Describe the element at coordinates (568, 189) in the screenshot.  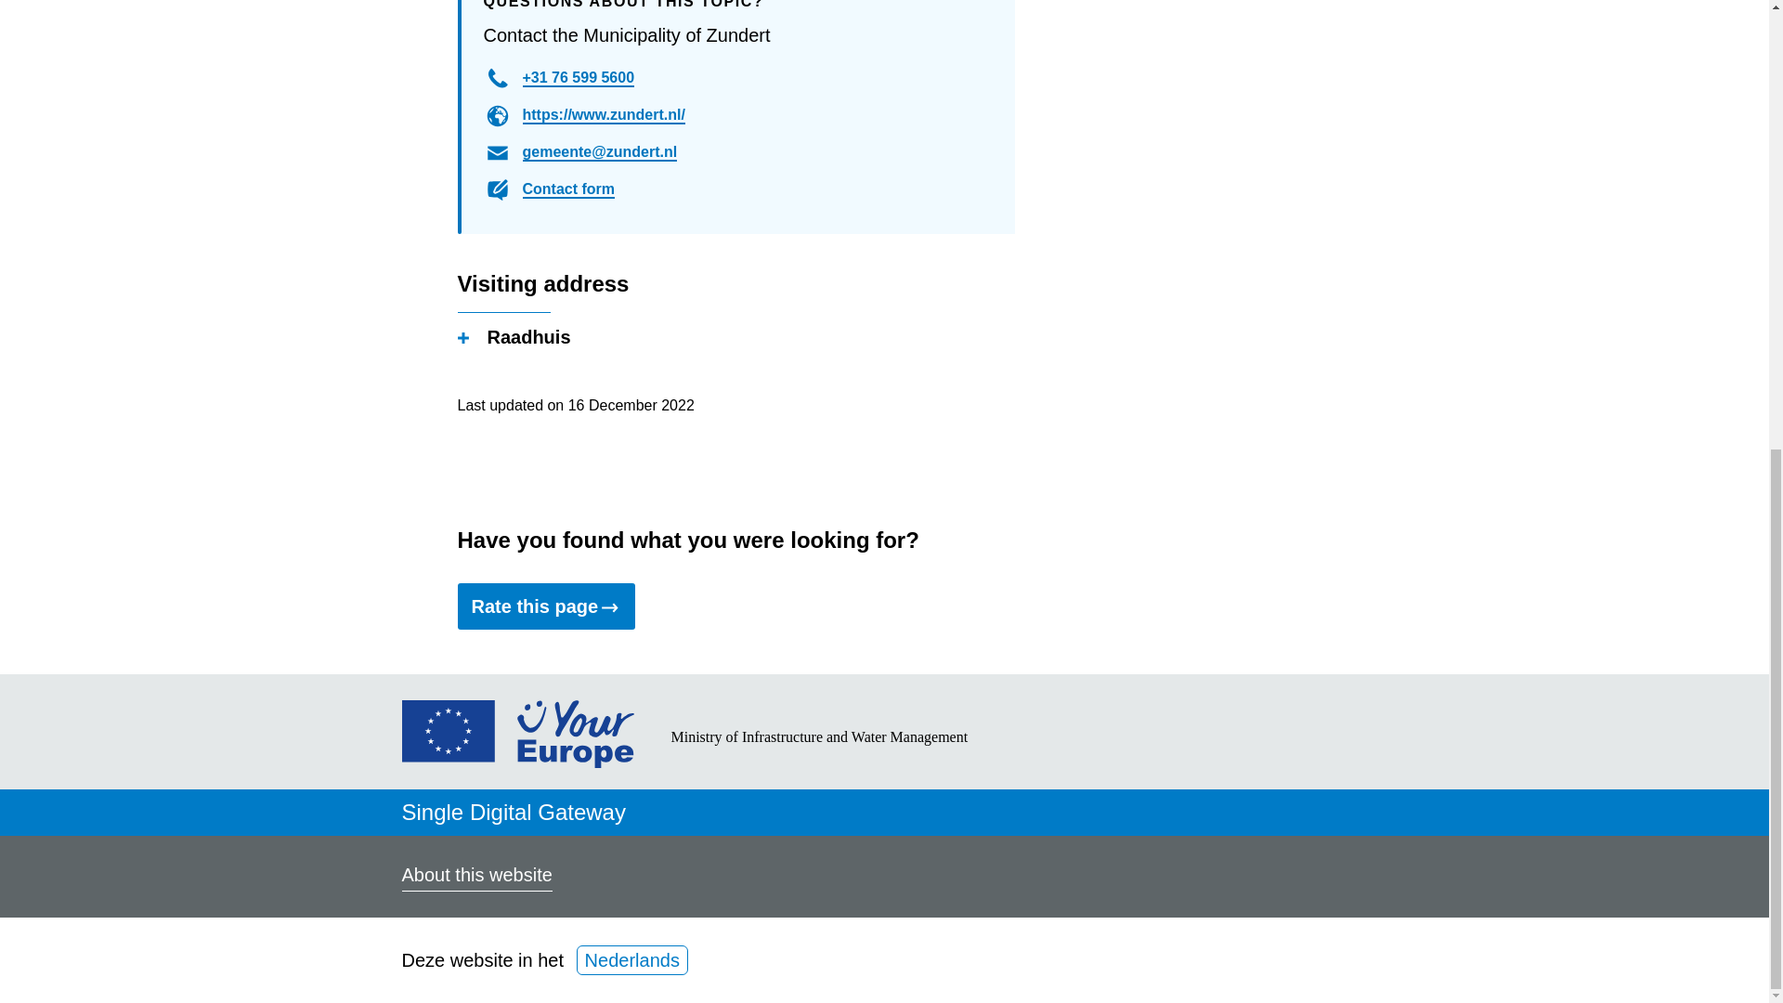
I see `Contact form` at that location.